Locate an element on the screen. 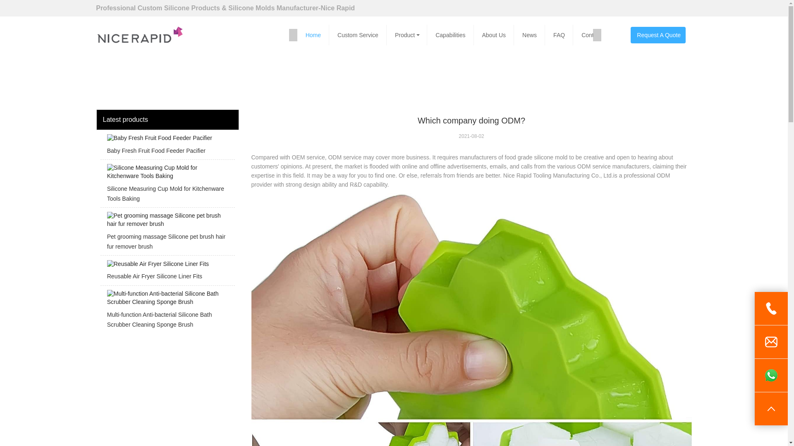 The height and width of the screenshot is (446, 794). Baby Fresh Fruit Food Feeder Pacifier is located at coordinates (167, 147).